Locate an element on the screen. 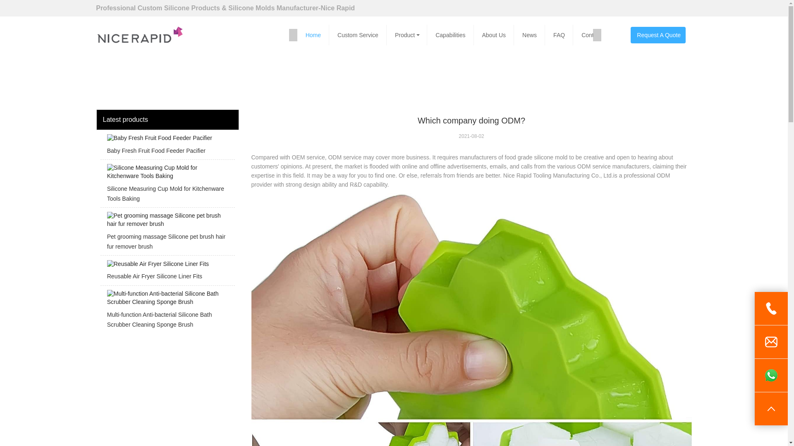 The height and width of the screenshot is (446, 794). Baby Fresh Fruit Food Feeder Pacifier is located at coordinates (167, 147).